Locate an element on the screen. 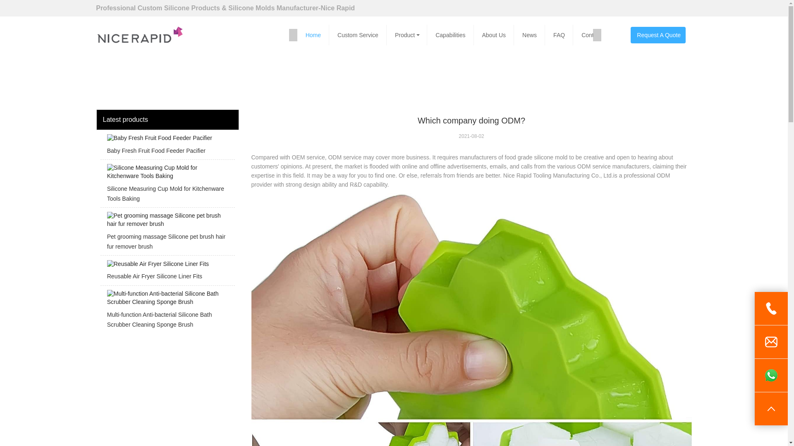 The height and width of the screenshot is (446, 794). Baby Fresh Fruit Food Feeder Pacifier is located at coordinates (167, 147).